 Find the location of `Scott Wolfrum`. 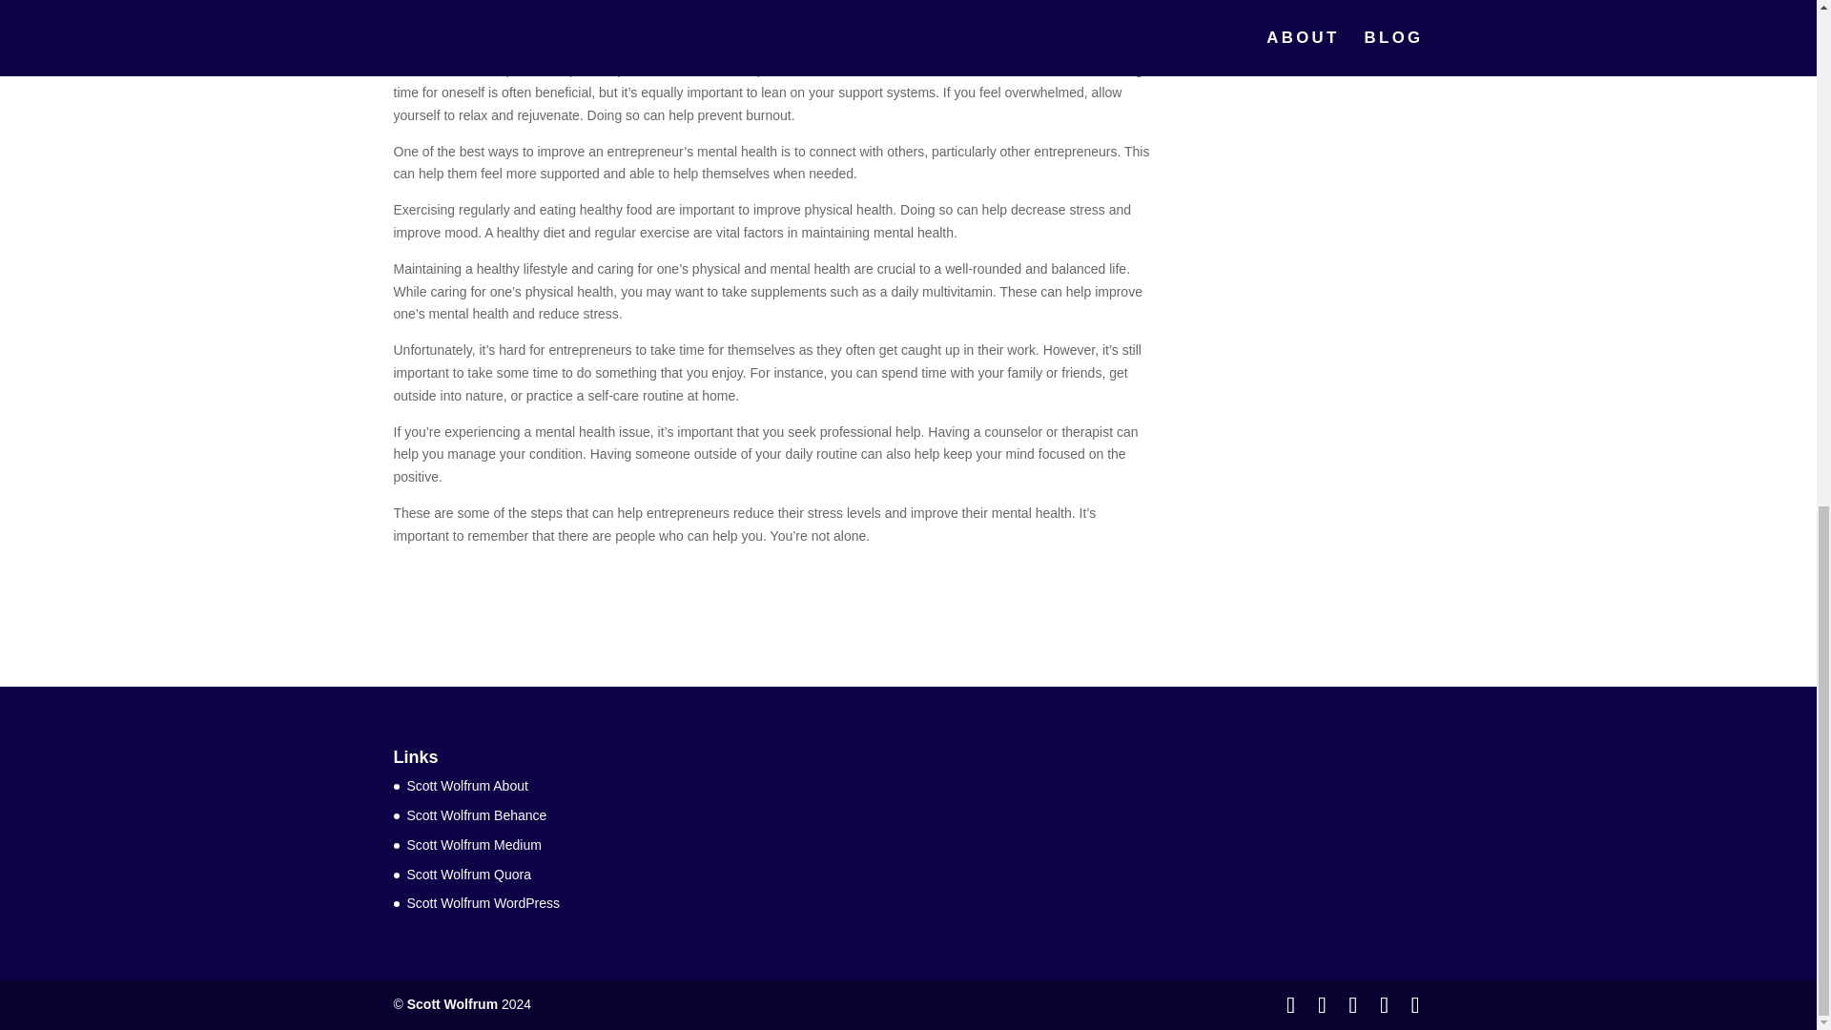

Scott Wolfrum is located at coordinates (452, 1003).